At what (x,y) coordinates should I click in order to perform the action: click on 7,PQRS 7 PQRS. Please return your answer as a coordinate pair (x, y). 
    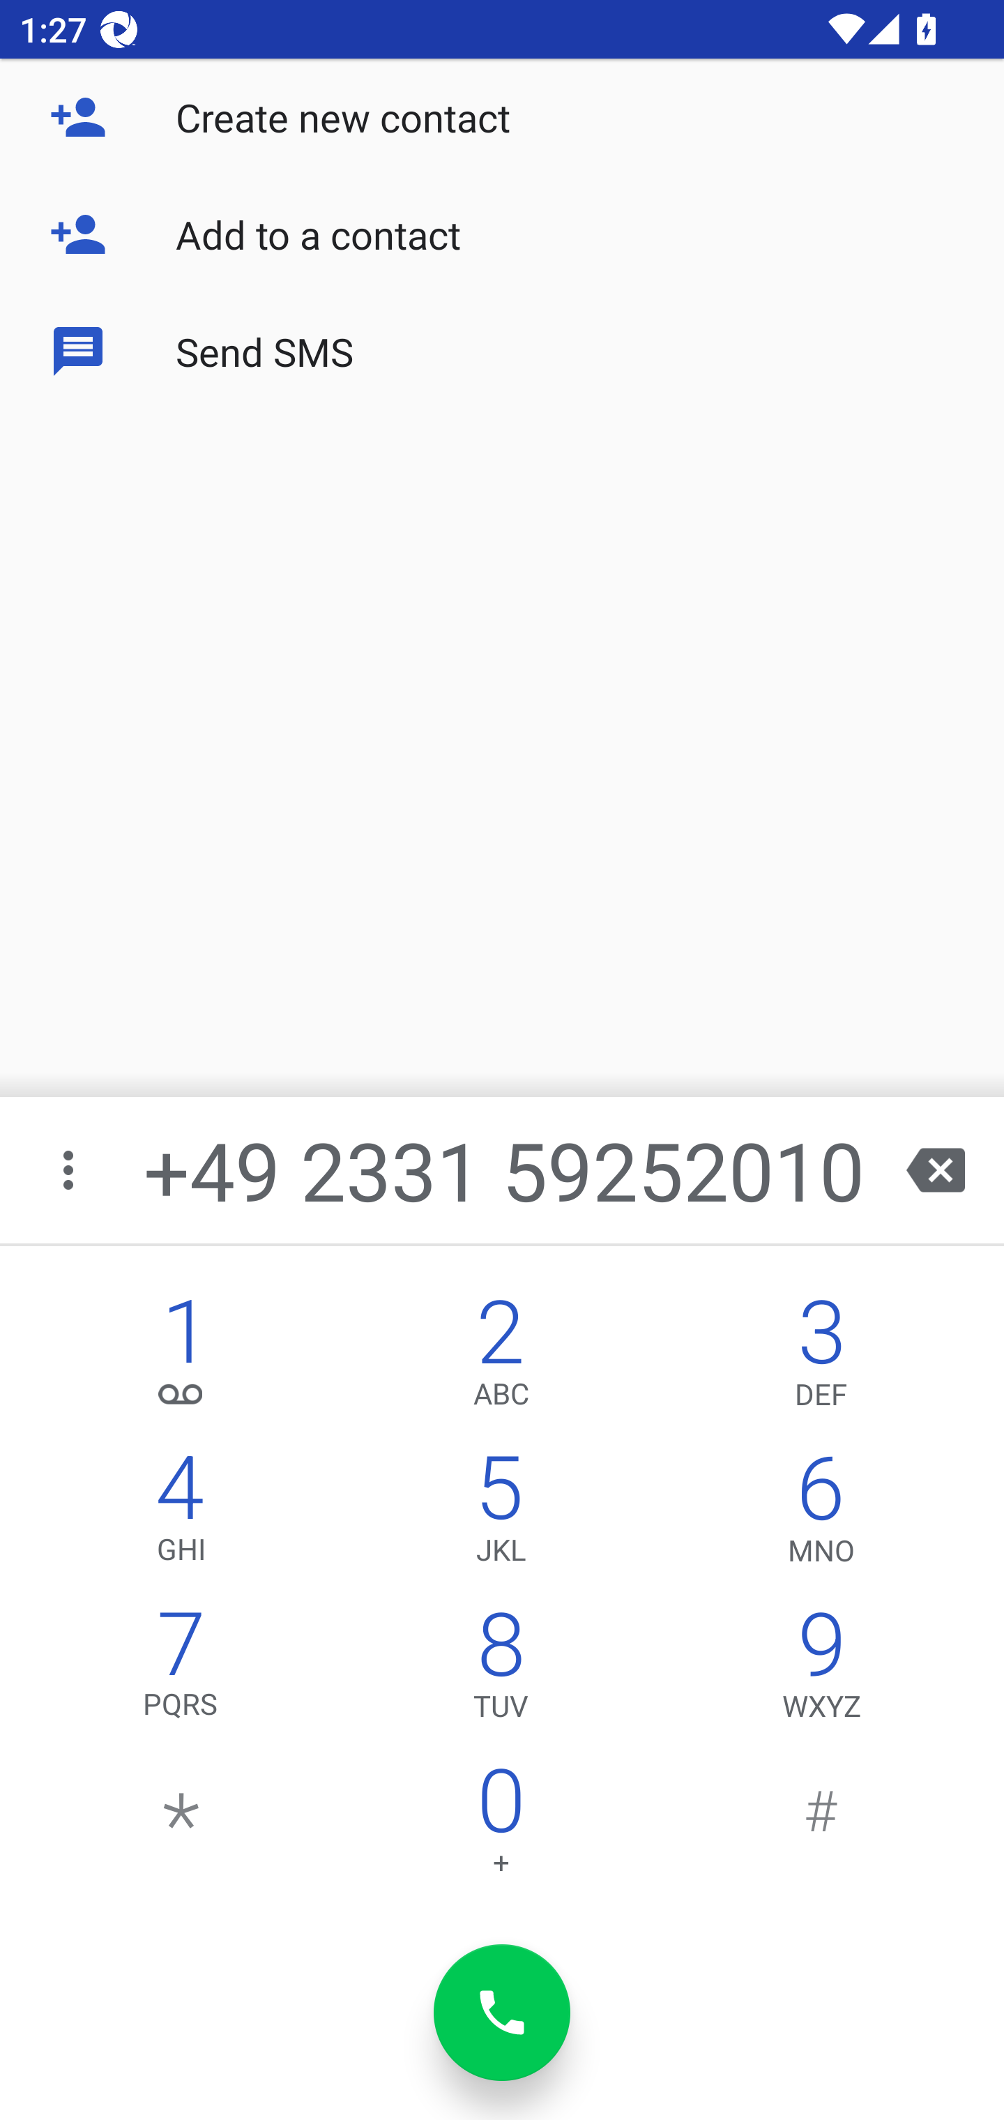
    Looking at the image, I should click on (181, 1671).